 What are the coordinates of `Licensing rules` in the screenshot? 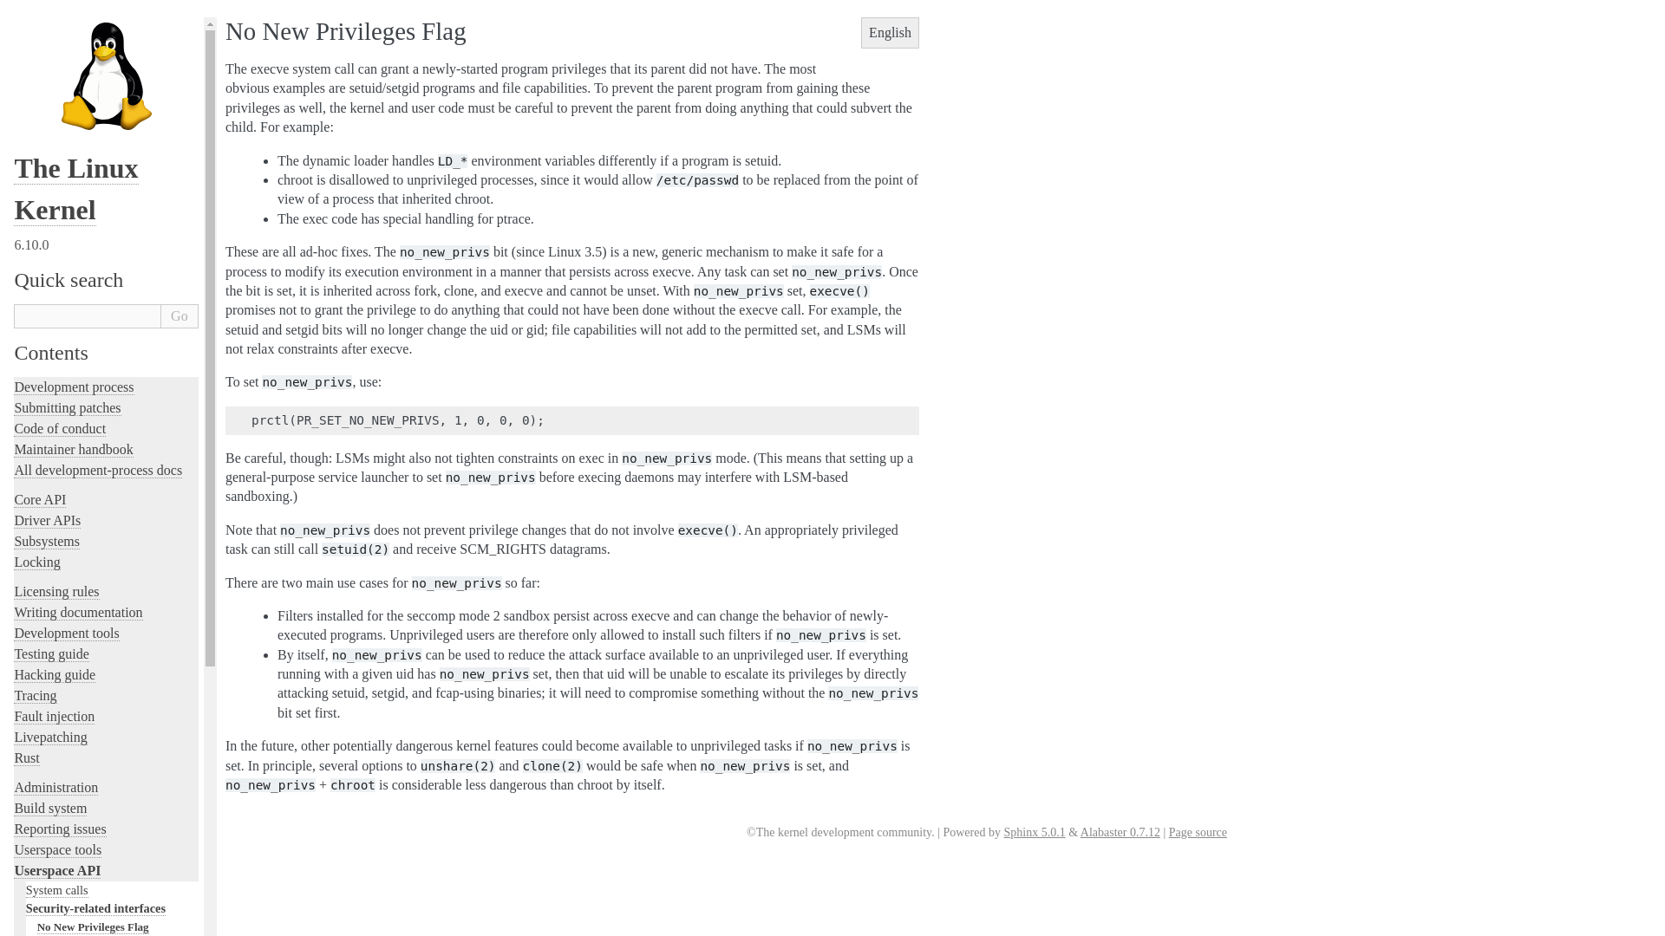 It's located at (55, 591).